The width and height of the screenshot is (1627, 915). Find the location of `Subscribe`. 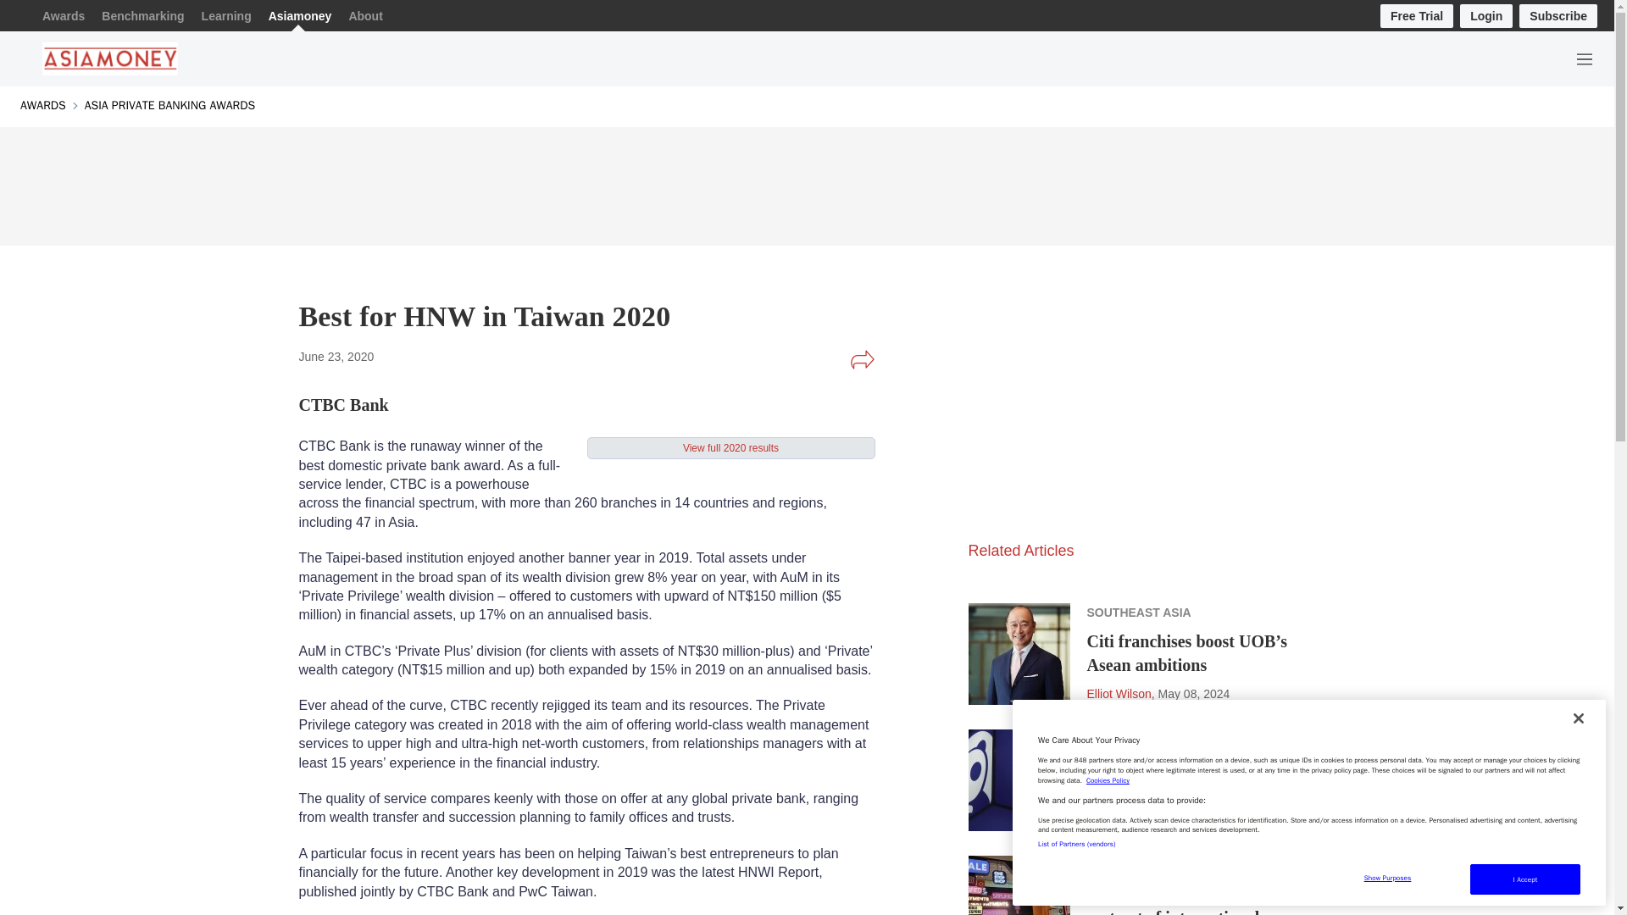

Subscribe is located at coordinates (1558, 15).